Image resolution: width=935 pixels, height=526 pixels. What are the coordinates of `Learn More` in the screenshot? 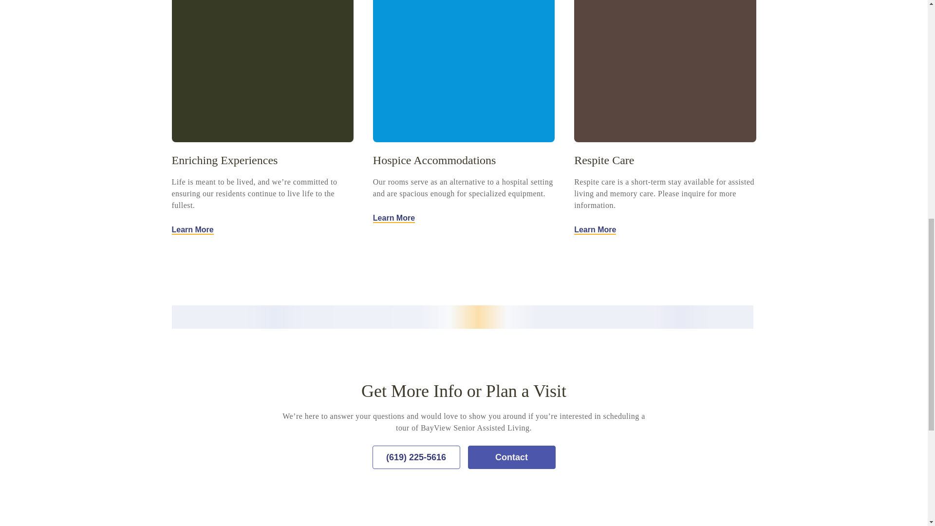 It's located at (394, 218).